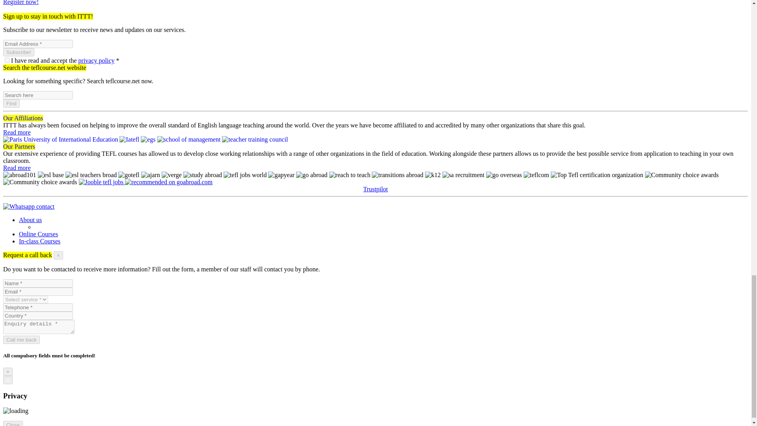 The width and height of the screenshot is (757, 426). I want to click on egs, so click(148, 139).